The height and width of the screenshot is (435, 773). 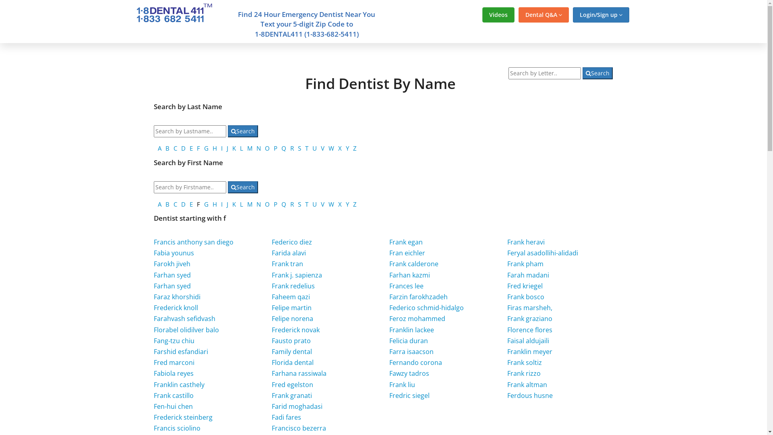 What do you see at coordinates (174, 341) in the screenshot?
I see `Fang-tzu chiu` at bounding box center [174, 341].